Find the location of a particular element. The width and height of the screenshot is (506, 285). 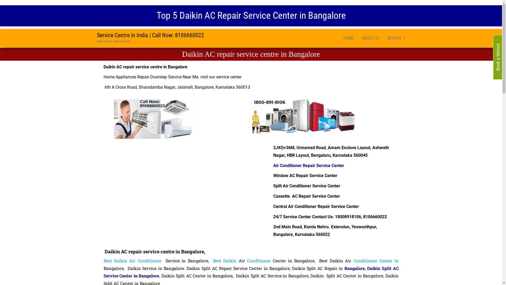

HOME is located at coordinates (349, 38).